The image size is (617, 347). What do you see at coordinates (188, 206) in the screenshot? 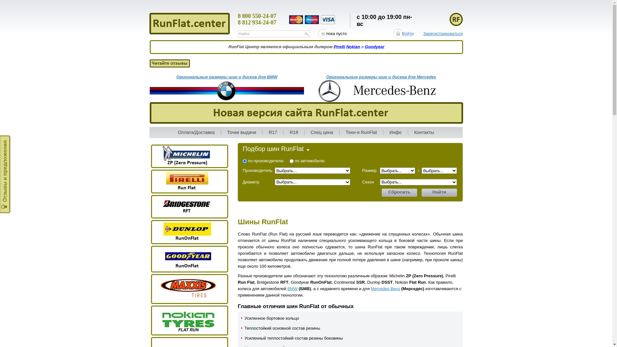
I see `Bridgestone RunFlat` at bounding box center [188, 206].